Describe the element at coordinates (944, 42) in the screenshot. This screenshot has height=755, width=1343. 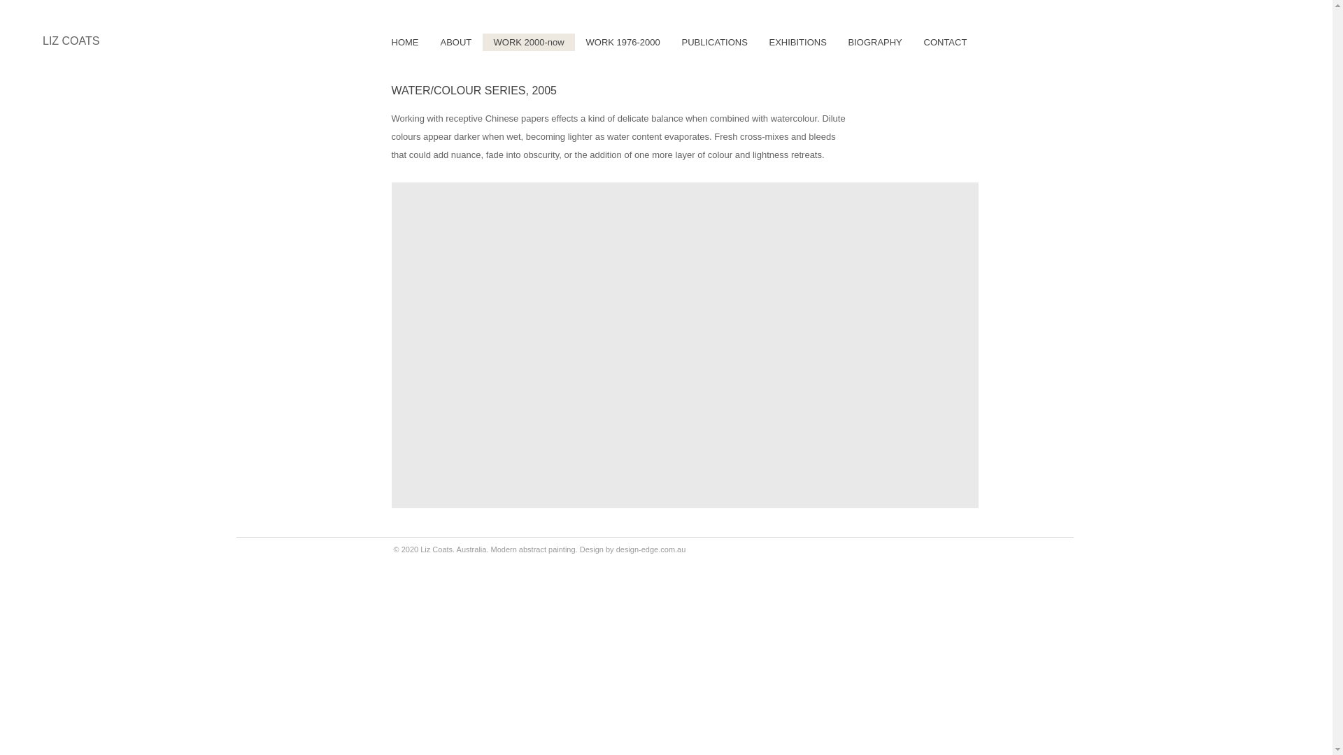
I see `CONTACT` at that location.